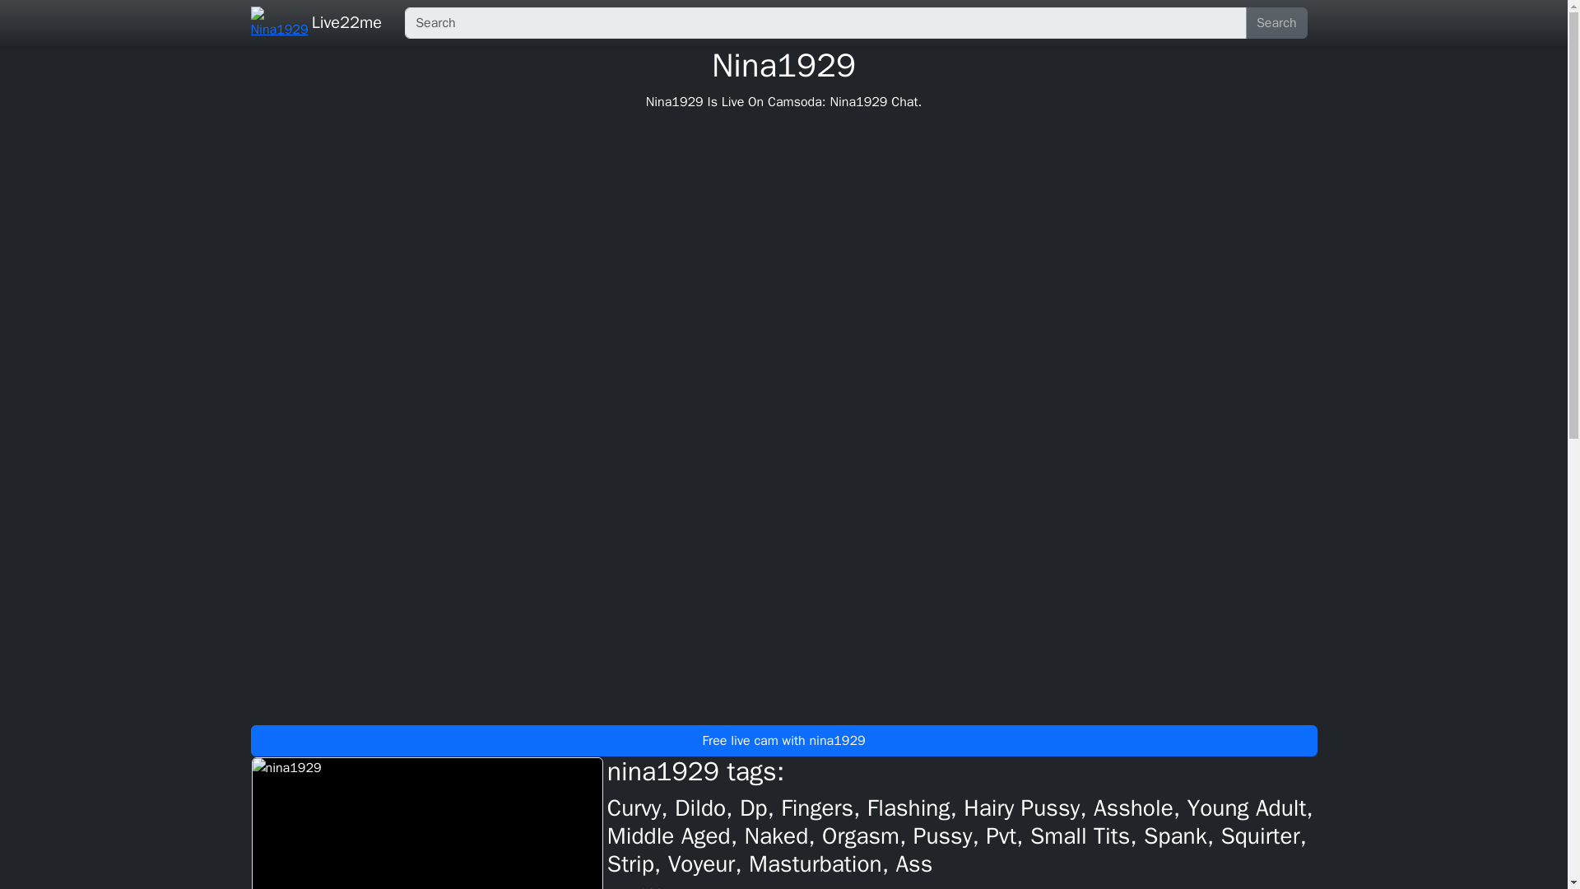 The height and width of the screenshot is (889, 1580). What do you see at coordinates (1277, 23) in the screenshot?
I see `Search` at bounding box center [1277, 23].